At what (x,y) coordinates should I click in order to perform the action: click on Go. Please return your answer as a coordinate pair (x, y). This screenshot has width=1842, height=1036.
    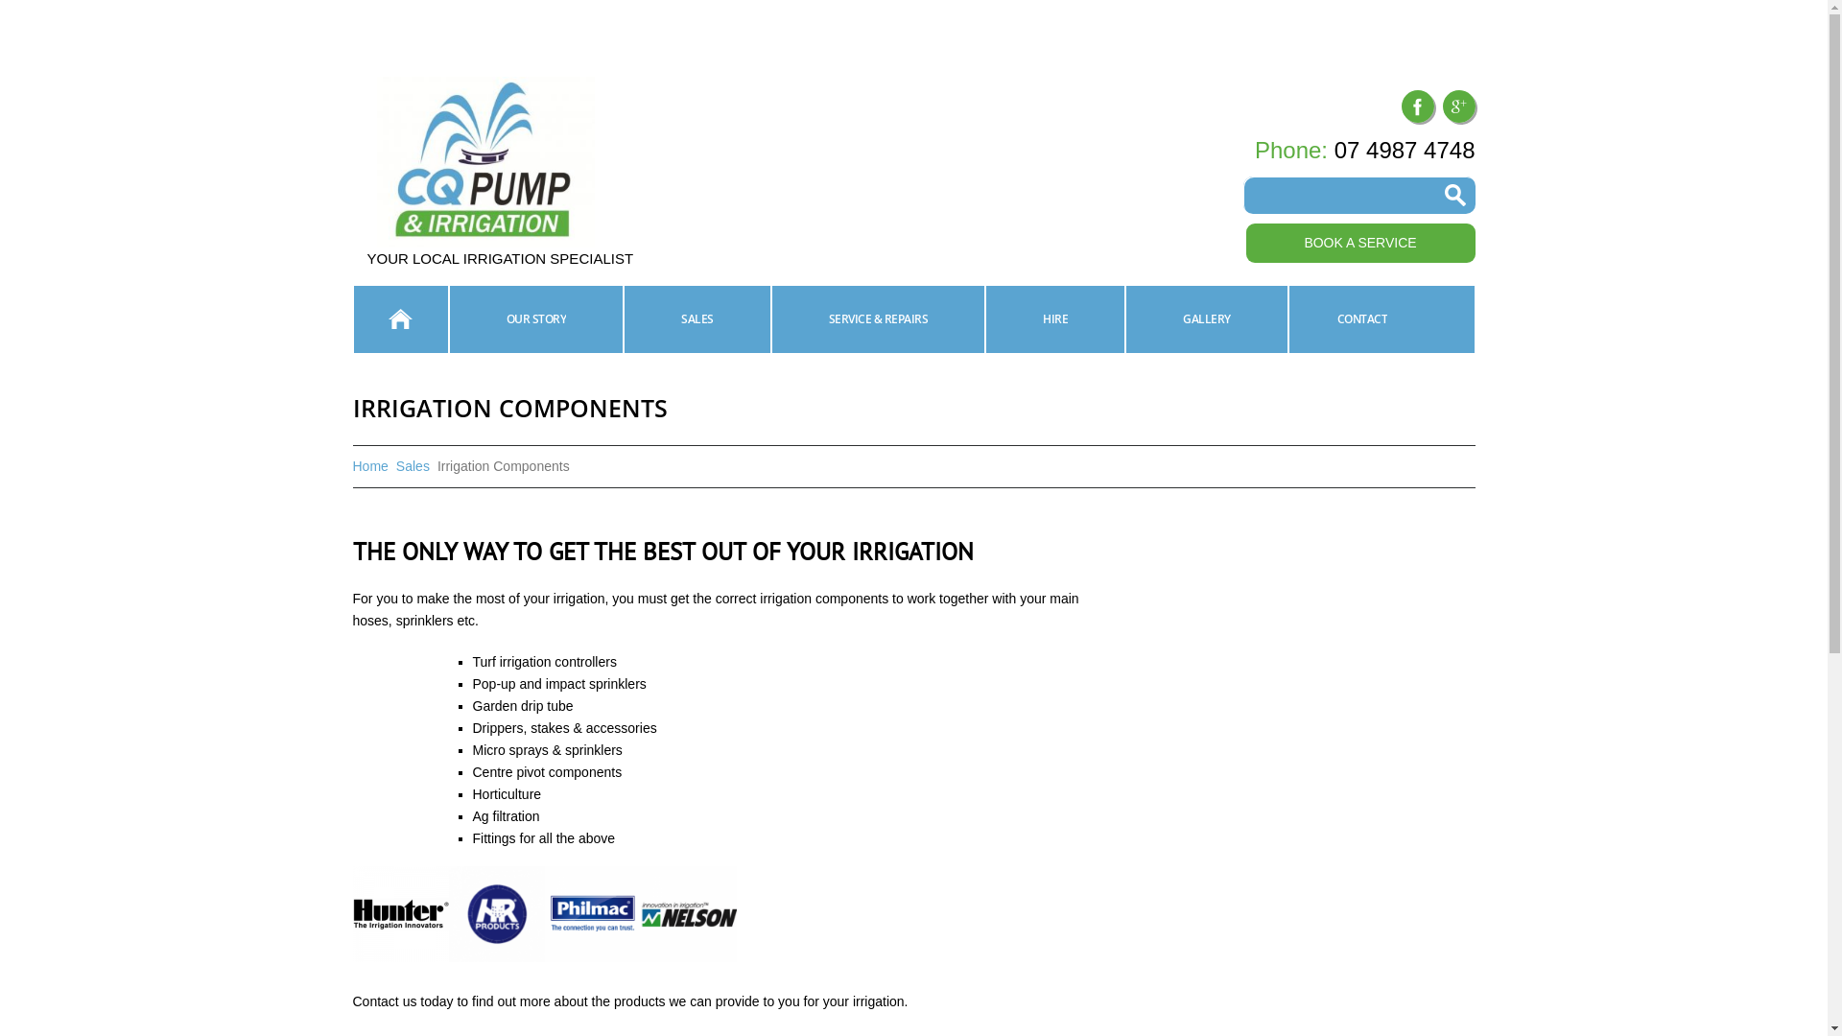
    Looking at the image, I should click on (1455, 196).